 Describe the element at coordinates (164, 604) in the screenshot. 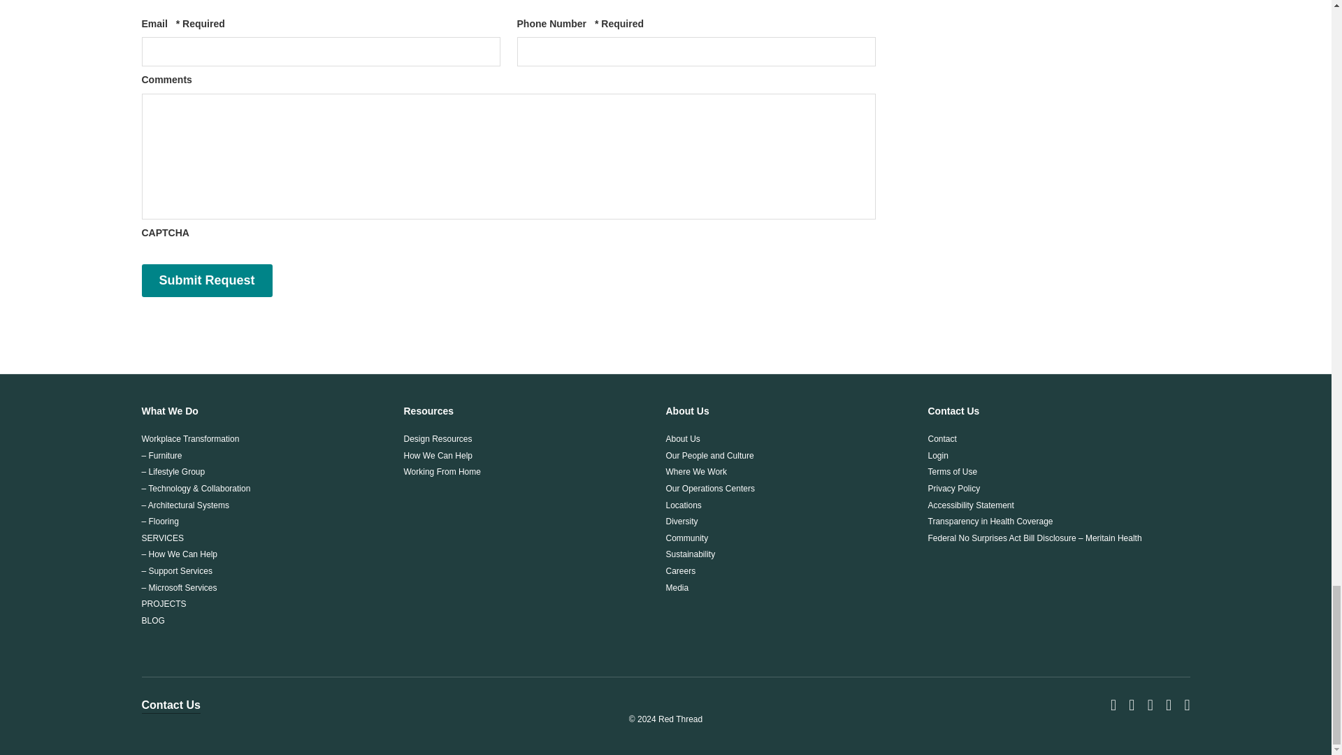

I see `PROJECTS` at that location.